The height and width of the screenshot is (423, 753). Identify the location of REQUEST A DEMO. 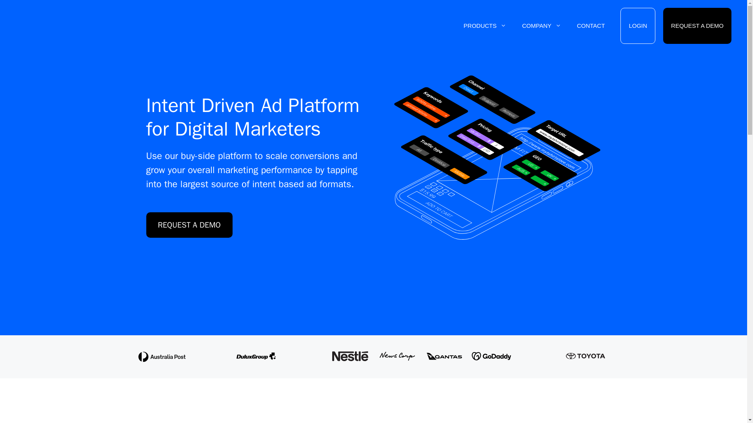
(189, 225).